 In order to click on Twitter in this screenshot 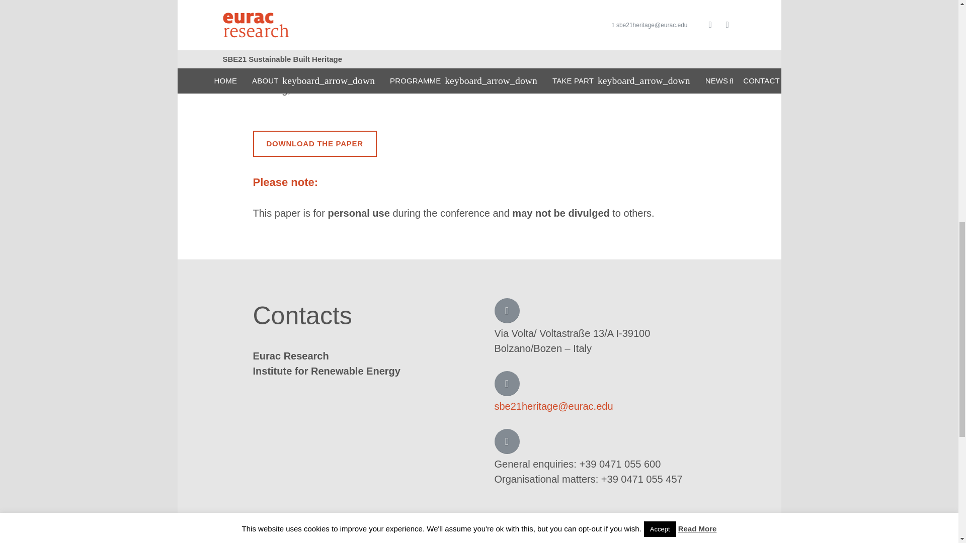, I will do `click(690, 534)`.